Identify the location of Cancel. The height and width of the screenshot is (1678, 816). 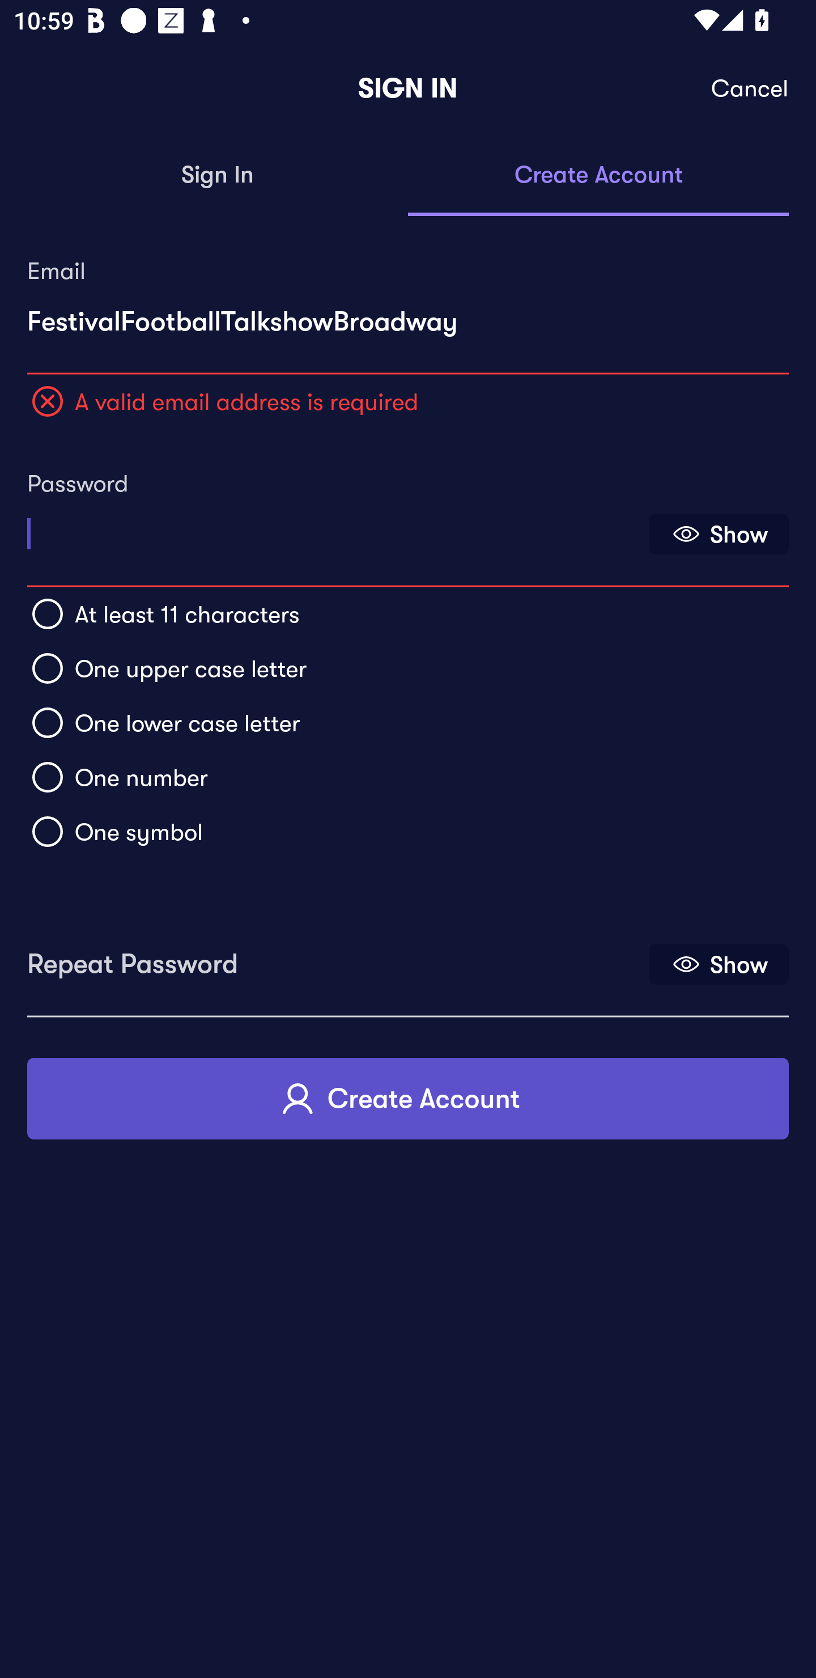
(750, 88).